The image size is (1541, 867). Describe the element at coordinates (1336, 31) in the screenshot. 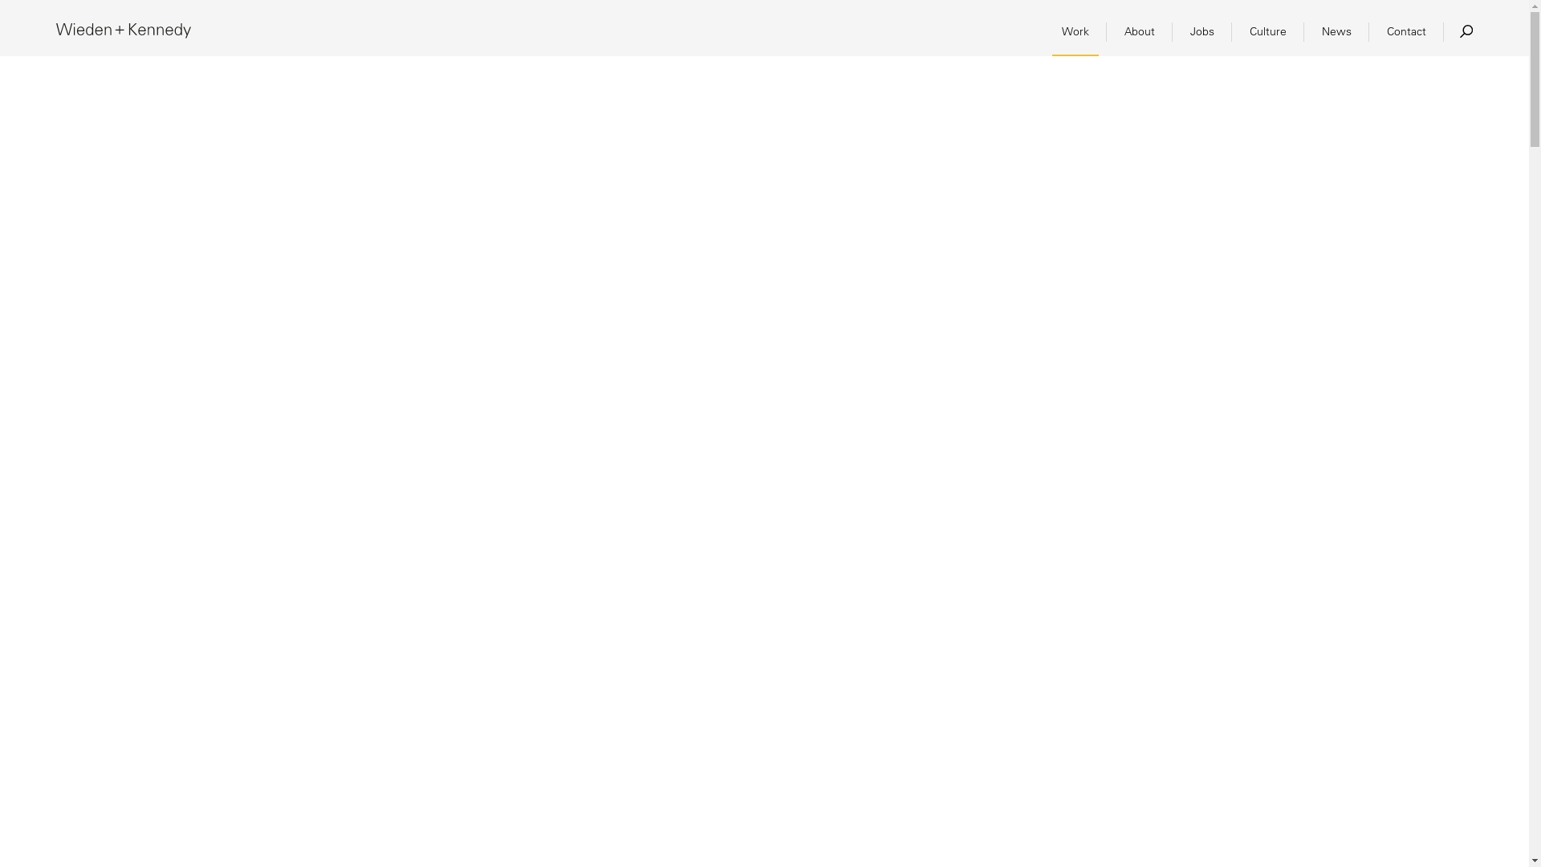

I see `News` at that location.